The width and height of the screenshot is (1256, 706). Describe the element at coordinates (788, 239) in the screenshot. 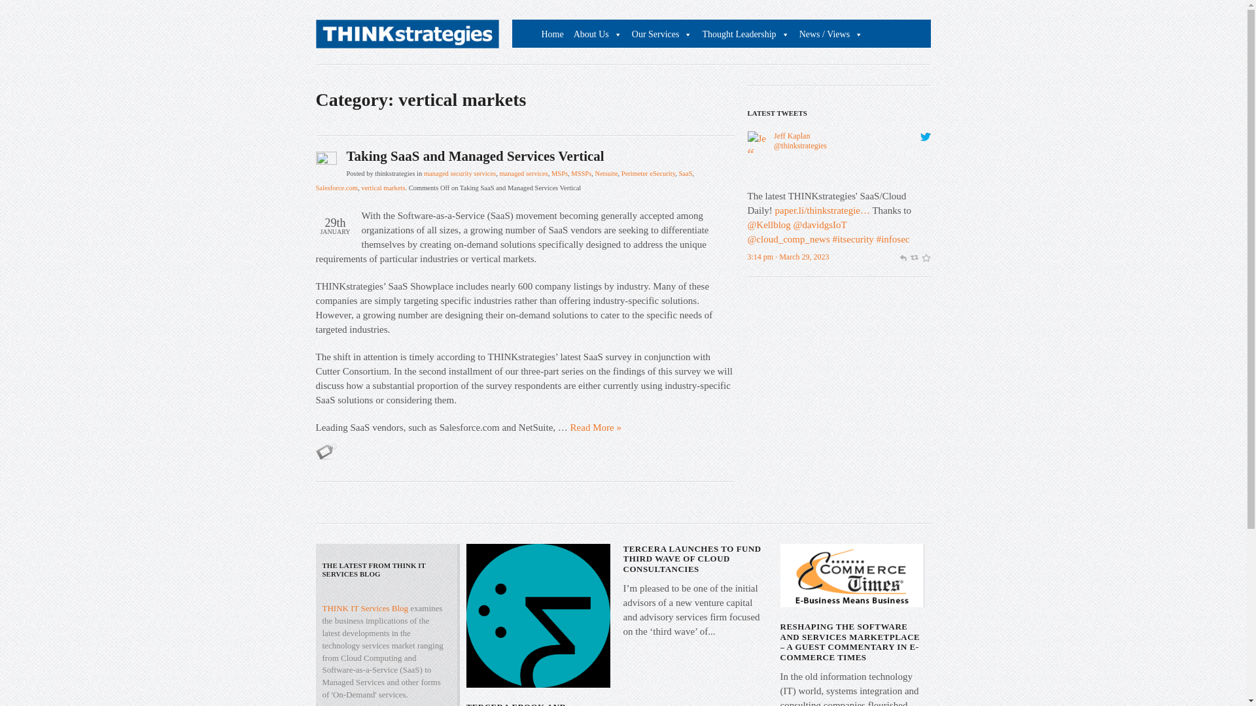

I see `Cloud Tech News` at that location.